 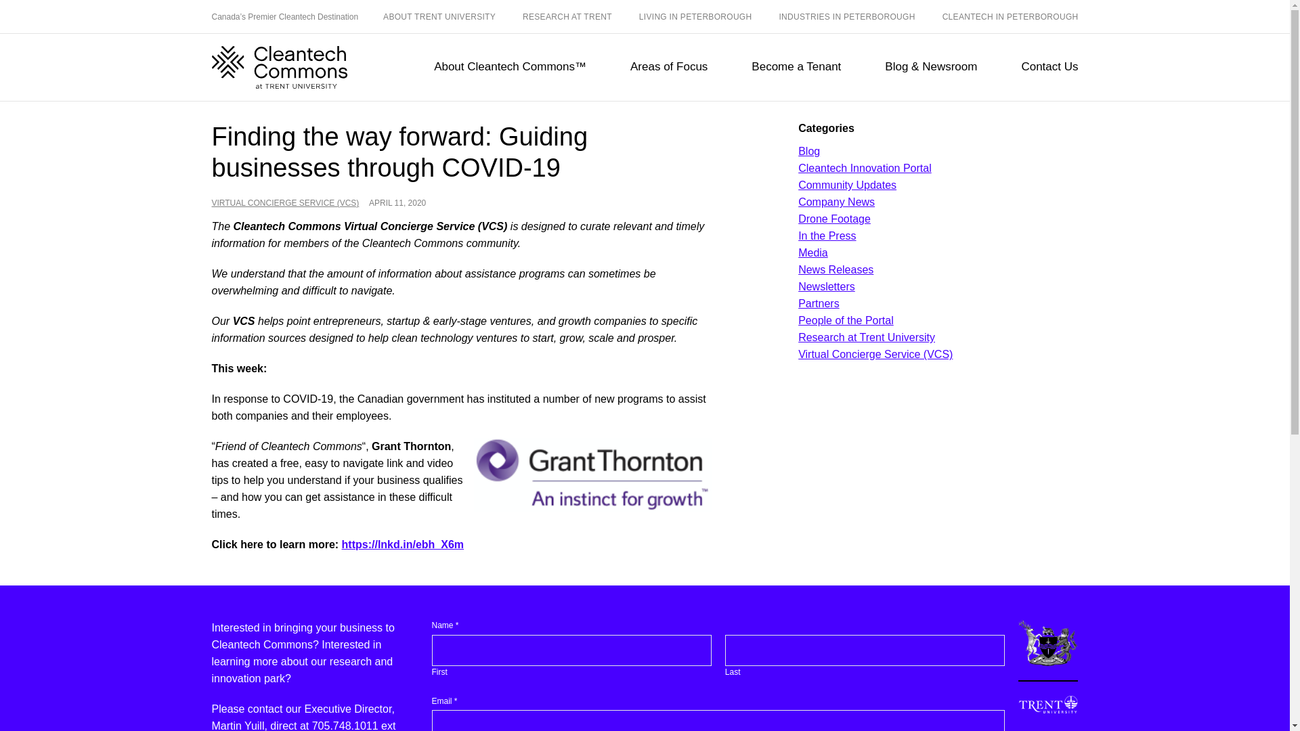 I want to click on ABOUT TRENT UNIVERSITY, so click(x=439, y=18).